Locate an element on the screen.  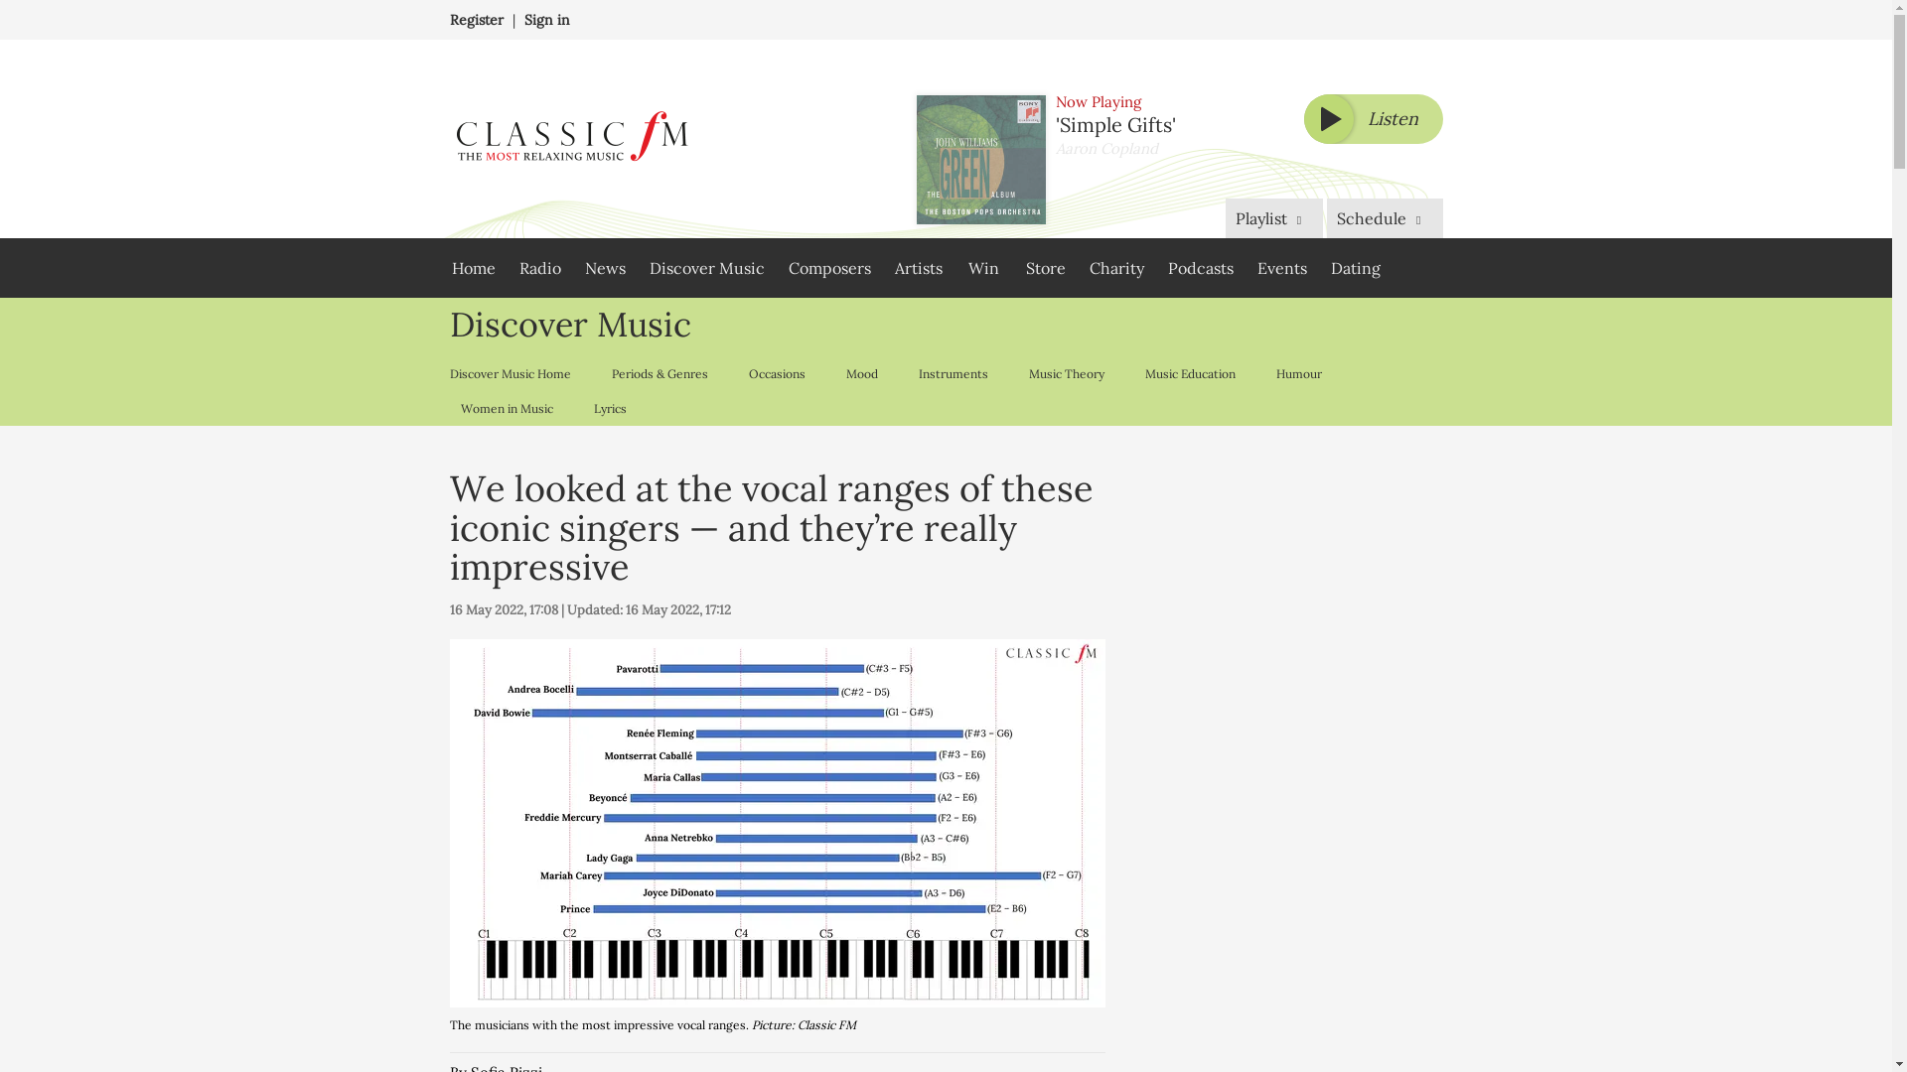
Sign in is located at coordinates (547, 20).